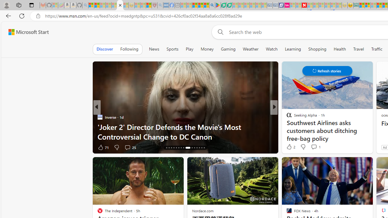 The width and height of the screenshot is (388, 218). I want to click on Shopping, so click(317, 49).